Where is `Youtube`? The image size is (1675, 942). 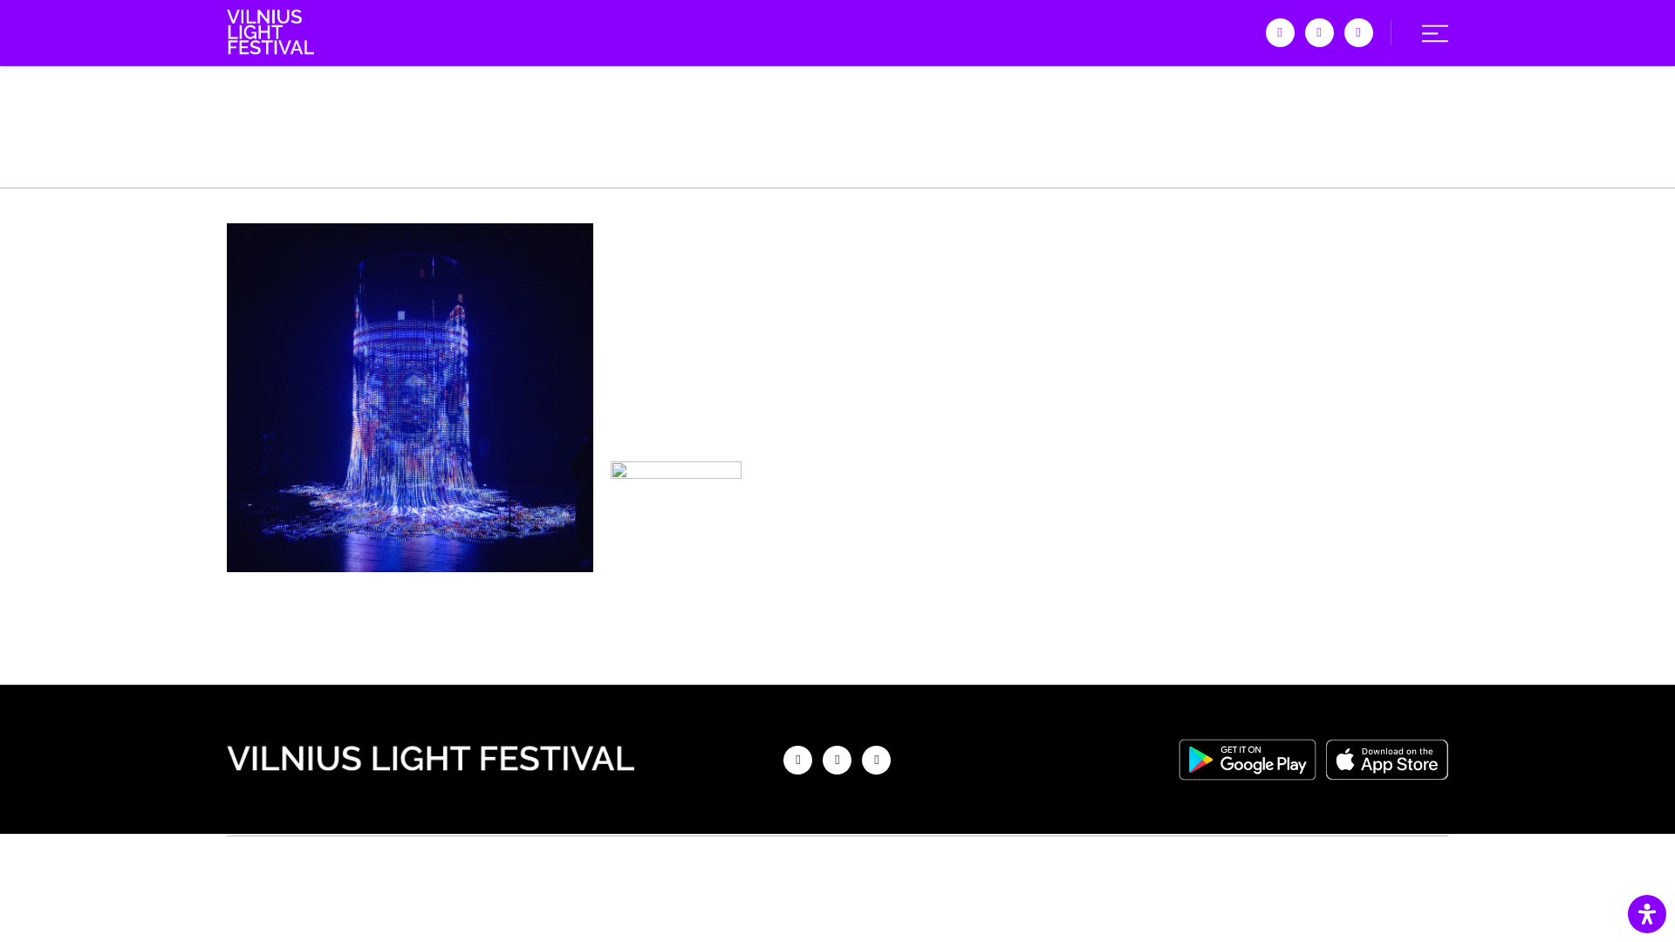 Youtube is located at coordinates (876, 760).